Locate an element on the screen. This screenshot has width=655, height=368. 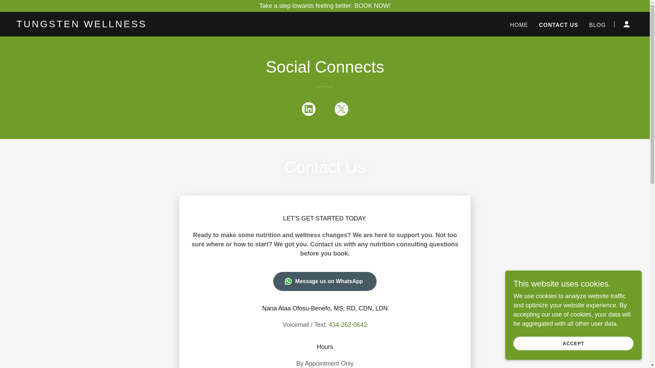
Message us on WhatsApp is located at coordinates (324, 281).